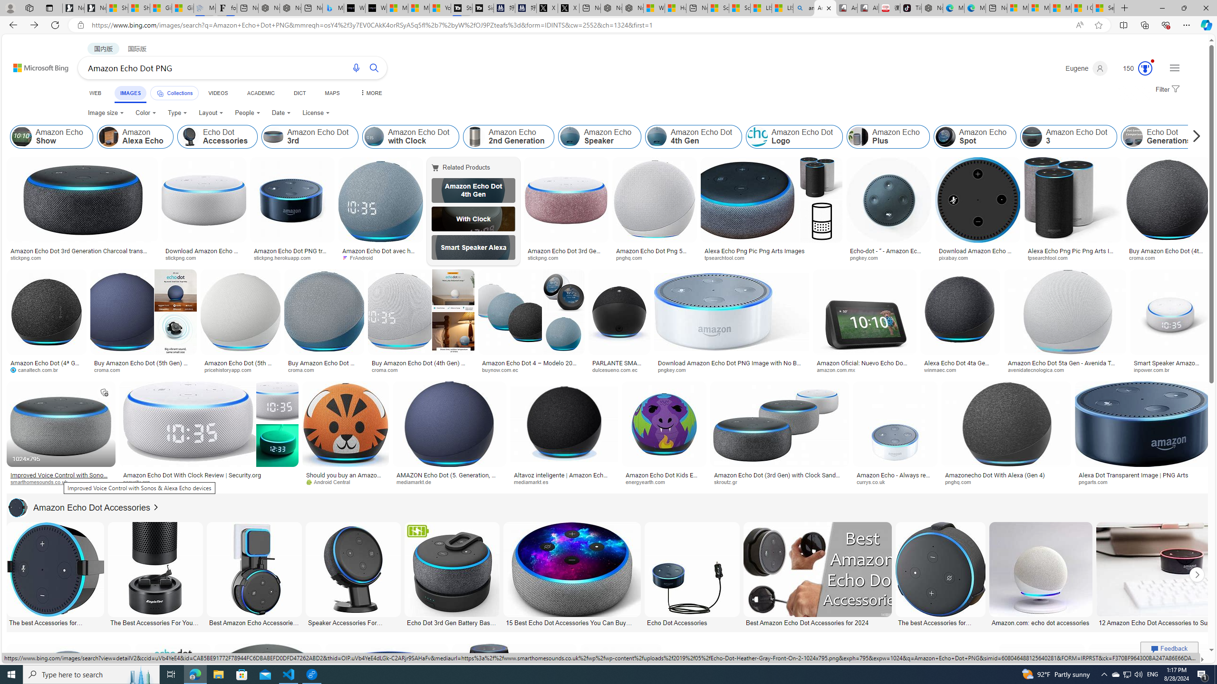  Describe the element at coordinates (571, 622) in the screenshot. I see `15 Best Echo Dot Accessories You Can Buy (2020) | Beebom` at that location.